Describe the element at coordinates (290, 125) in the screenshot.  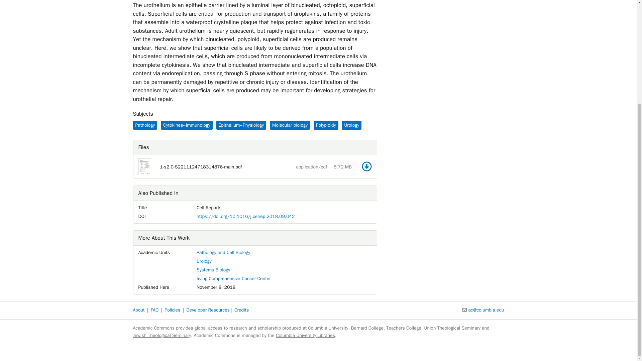
I see `Molecular biology` at that location.